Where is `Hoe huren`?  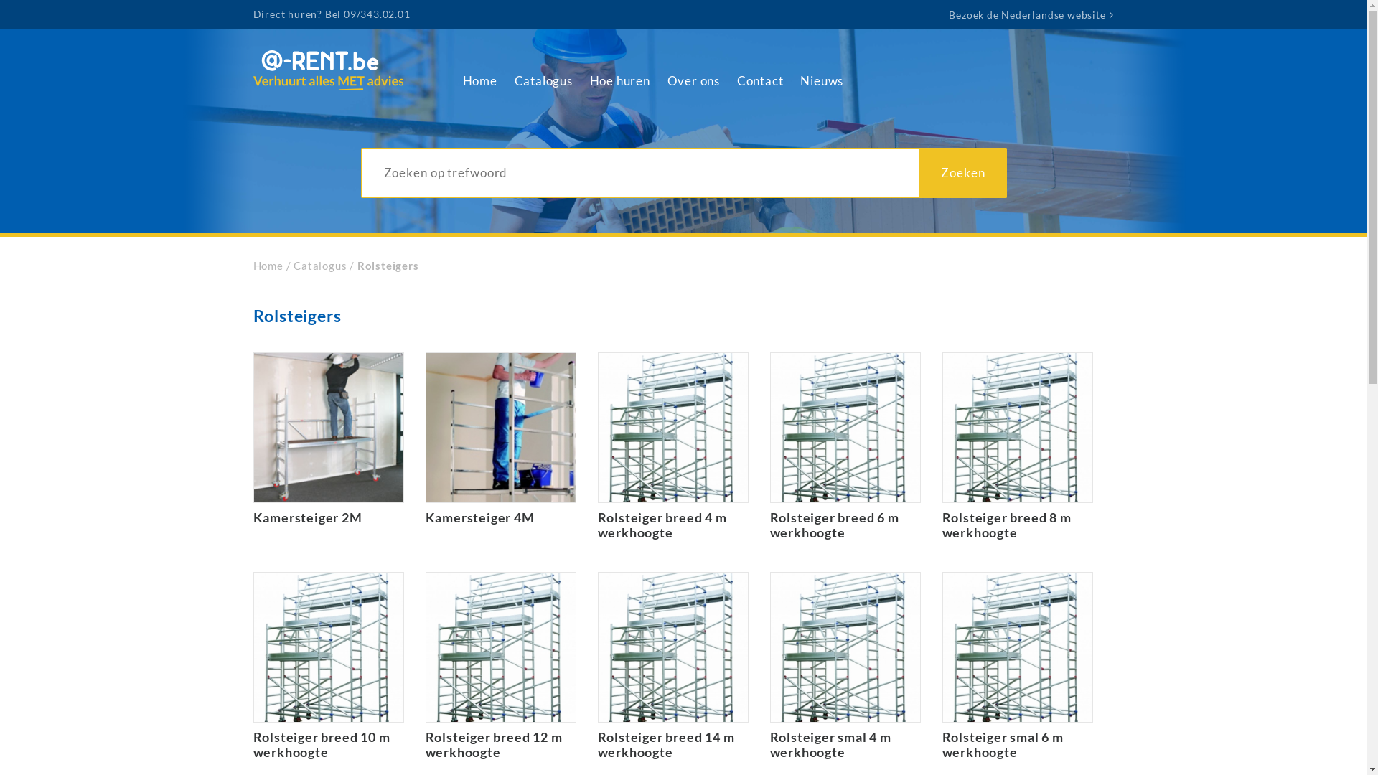 Hoe huren is located at coordinates (620, 81).